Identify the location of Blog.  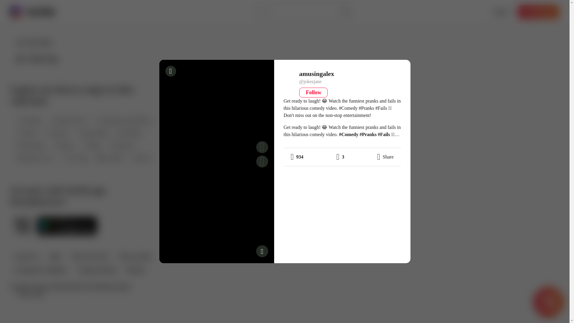
(55, 257).